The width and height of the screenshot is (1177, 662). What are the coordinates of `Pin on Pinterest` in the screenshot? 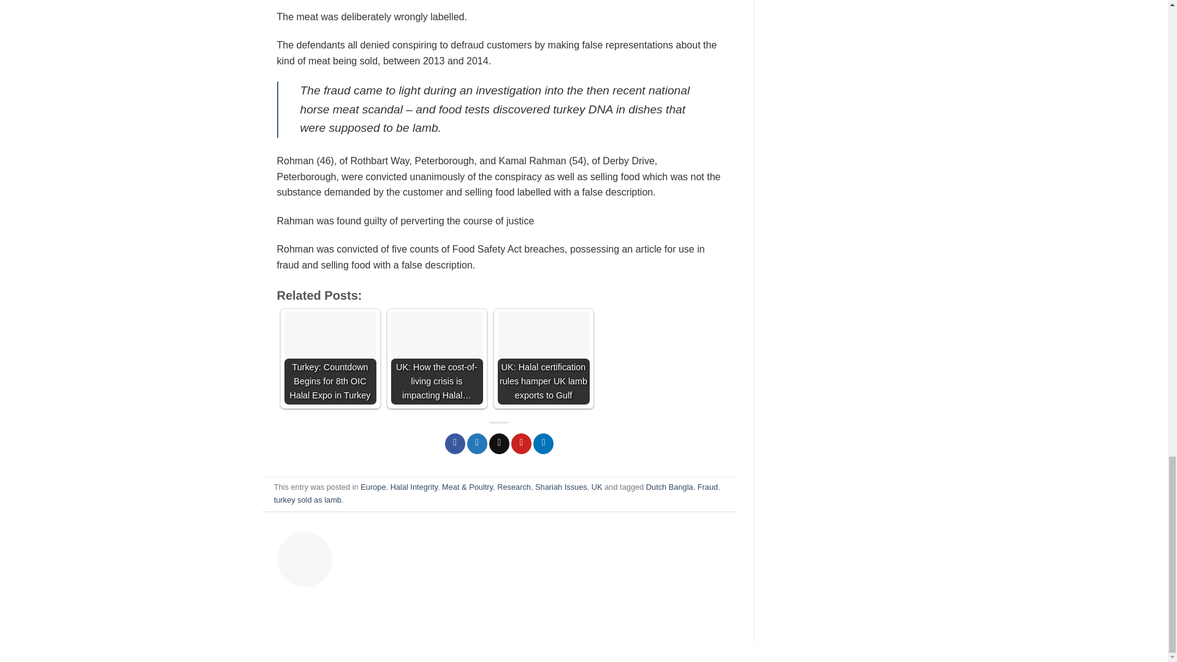 It's located at (521, 444).